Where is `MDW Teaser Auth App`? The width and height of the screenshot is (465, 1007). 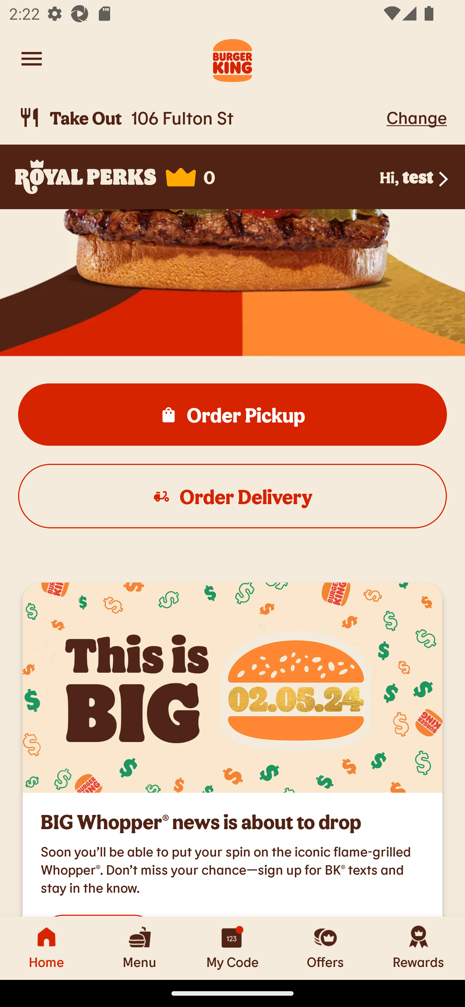 MDW Teaser Auth App is located at coordinates (232, 687).